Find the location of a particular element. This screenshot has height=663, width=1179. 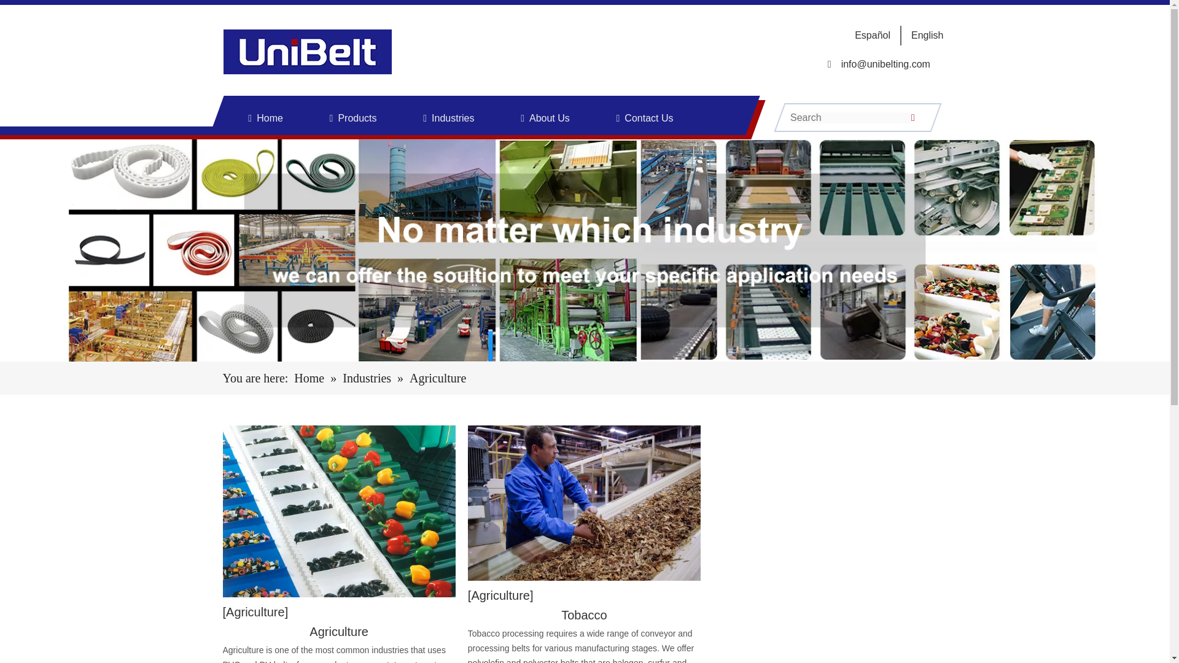

About Us is located at coordinates (549, 118).